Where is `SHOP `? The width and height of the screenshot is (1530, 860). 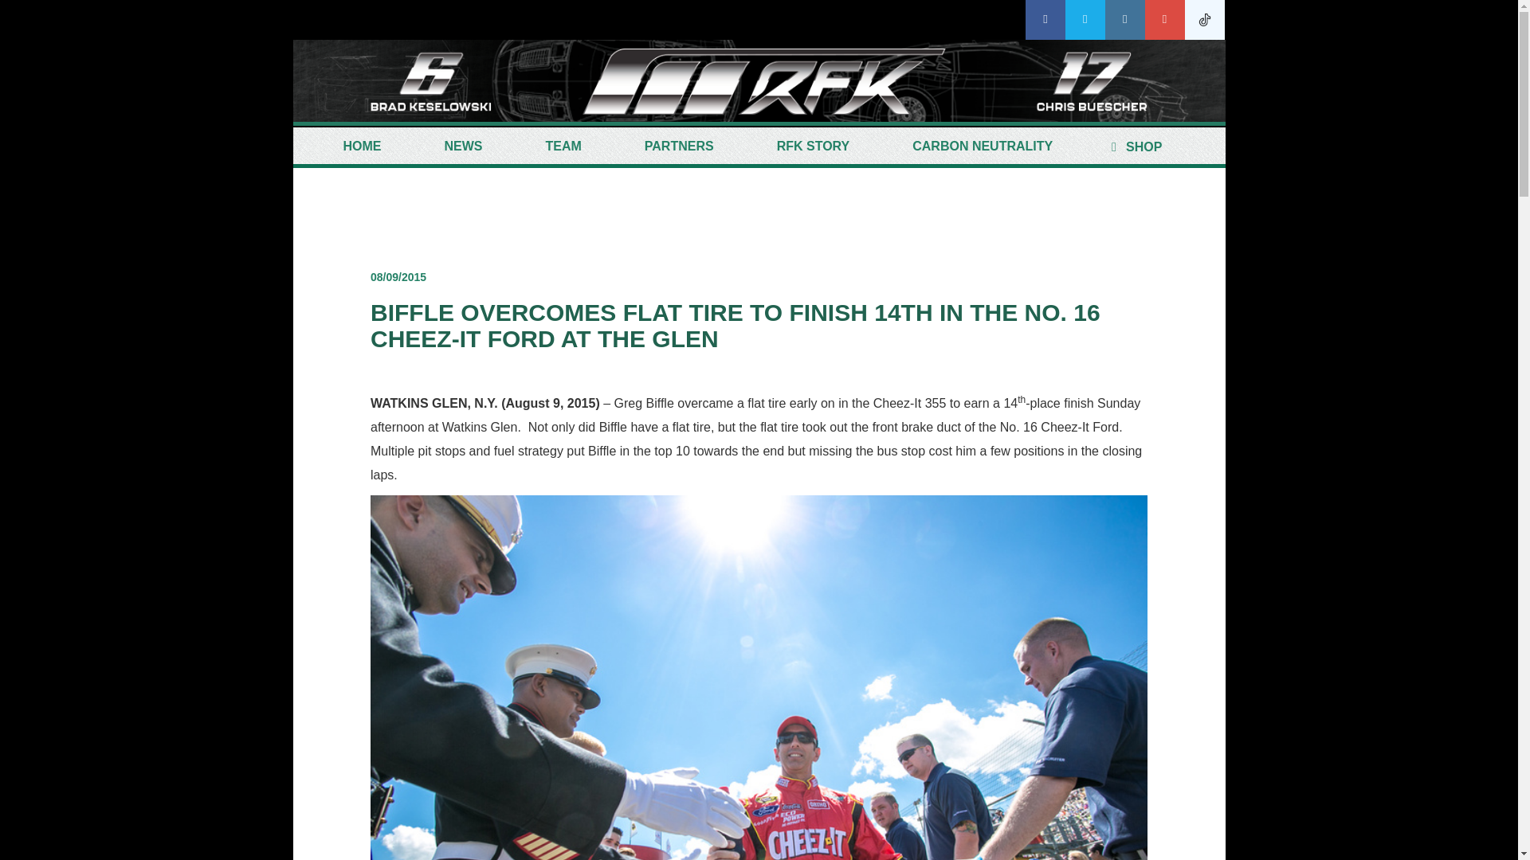
SHOP  is located at coordinates (1133, 147).